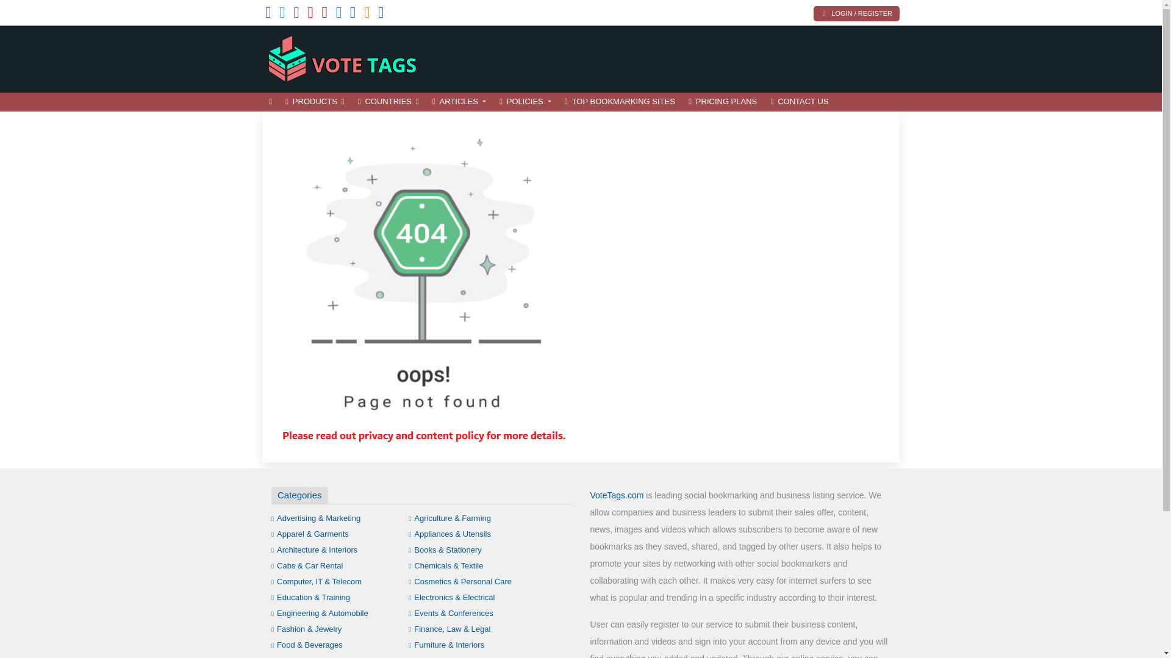 The height and width of the screenshot is (658, 1171). Describe the element at coordinates (270, 102) in the screenshot. I see `HOME` at that location.